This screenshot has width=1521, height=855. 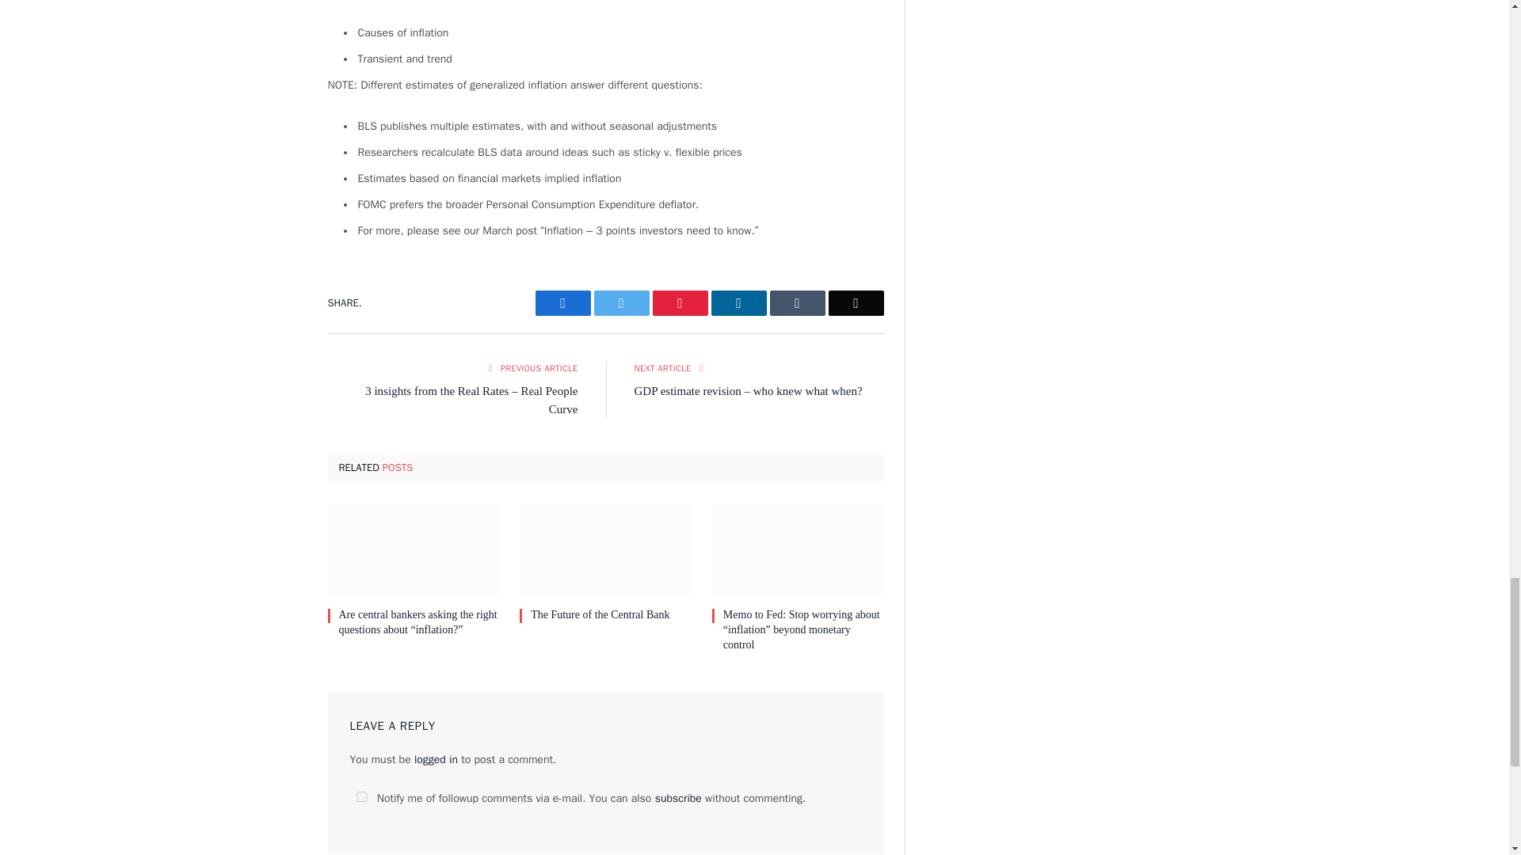 I want to click on yes, so click(x=361, y=796).